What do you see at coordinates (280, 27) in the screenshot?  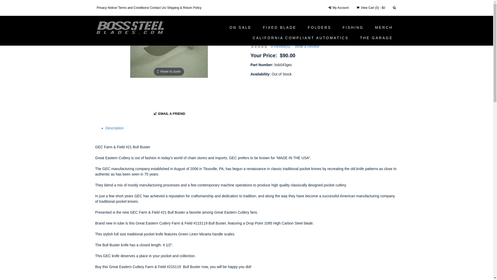 I see `FIXED BLADE` at bounding box center [280, 27].